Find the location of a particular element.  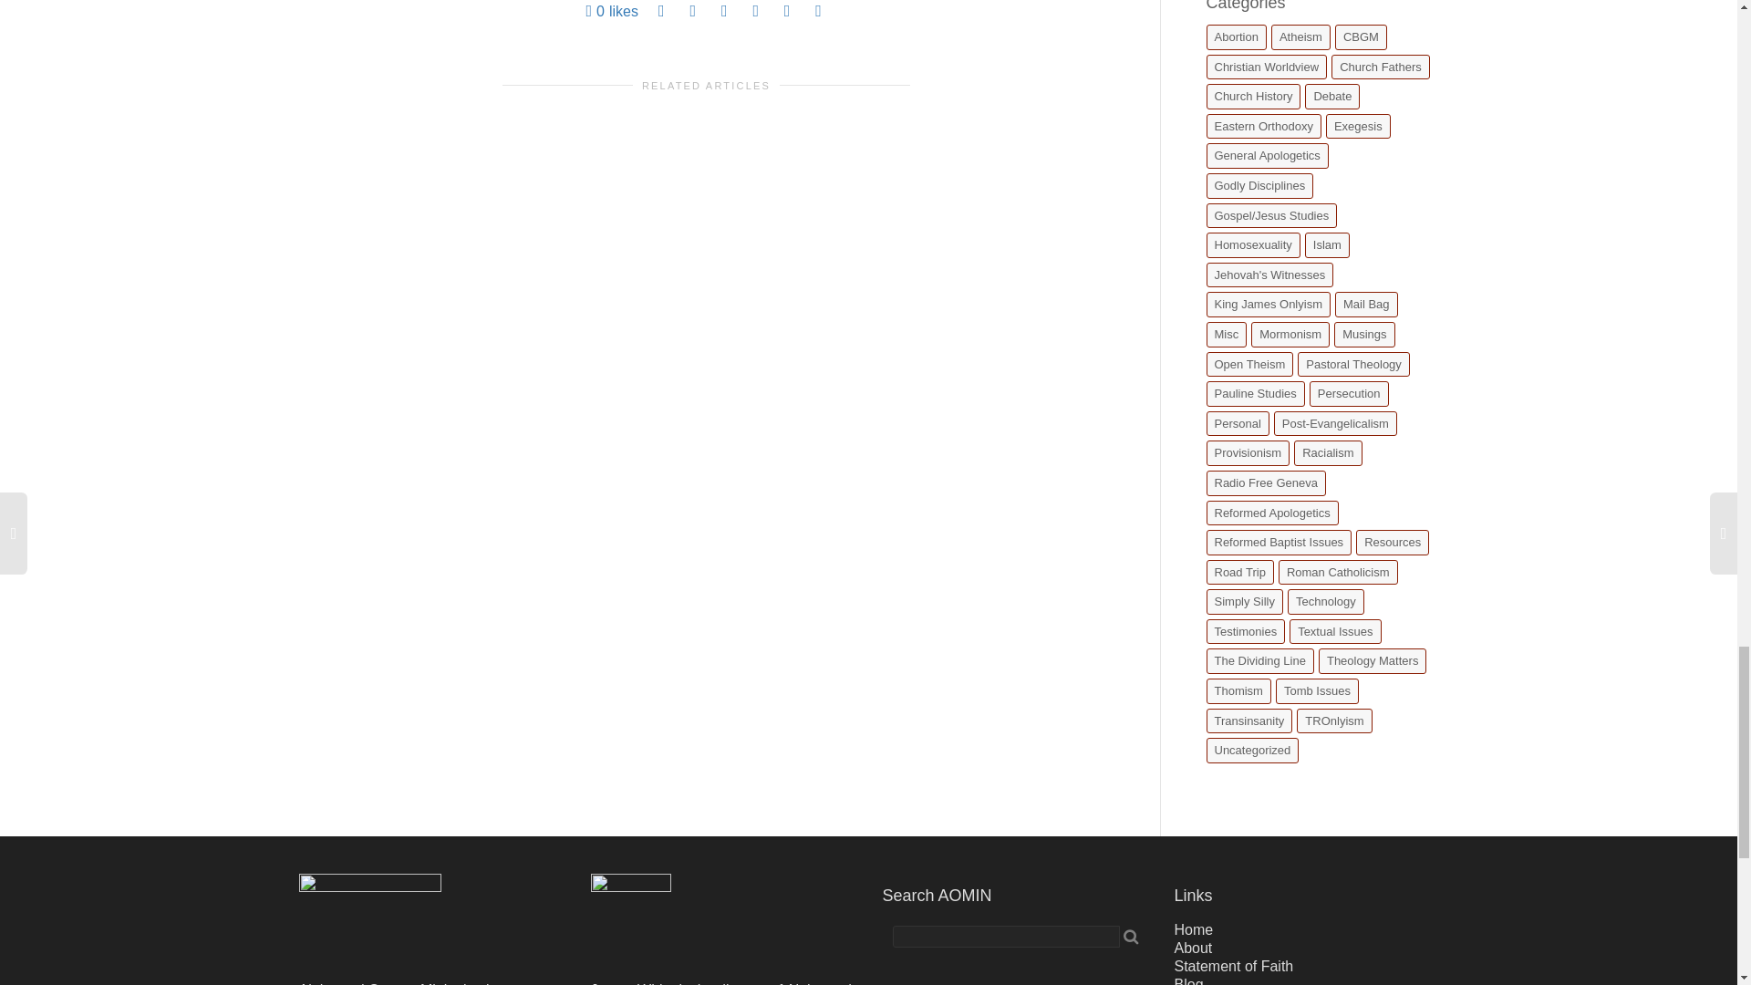

0 likes is located at coordinates (611, 11).